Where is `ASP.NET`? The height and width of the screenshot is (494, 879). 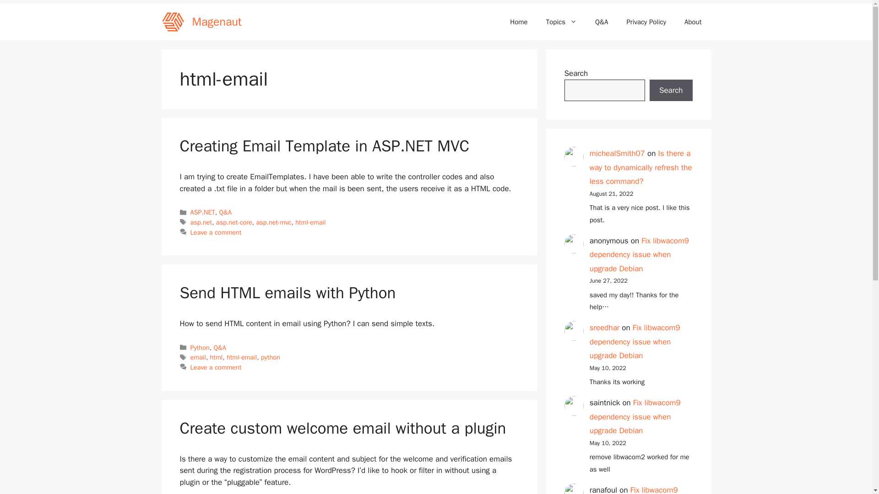
ASP.NET is located at coordinates (203, 212).